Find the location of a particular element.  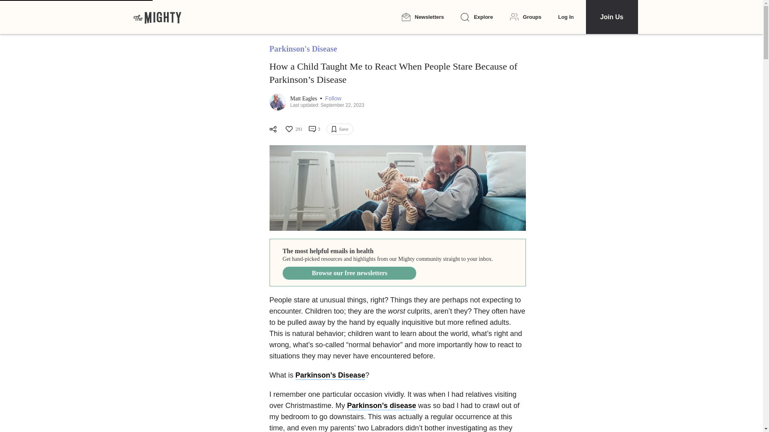

291 is located at coordinates (293, 129).